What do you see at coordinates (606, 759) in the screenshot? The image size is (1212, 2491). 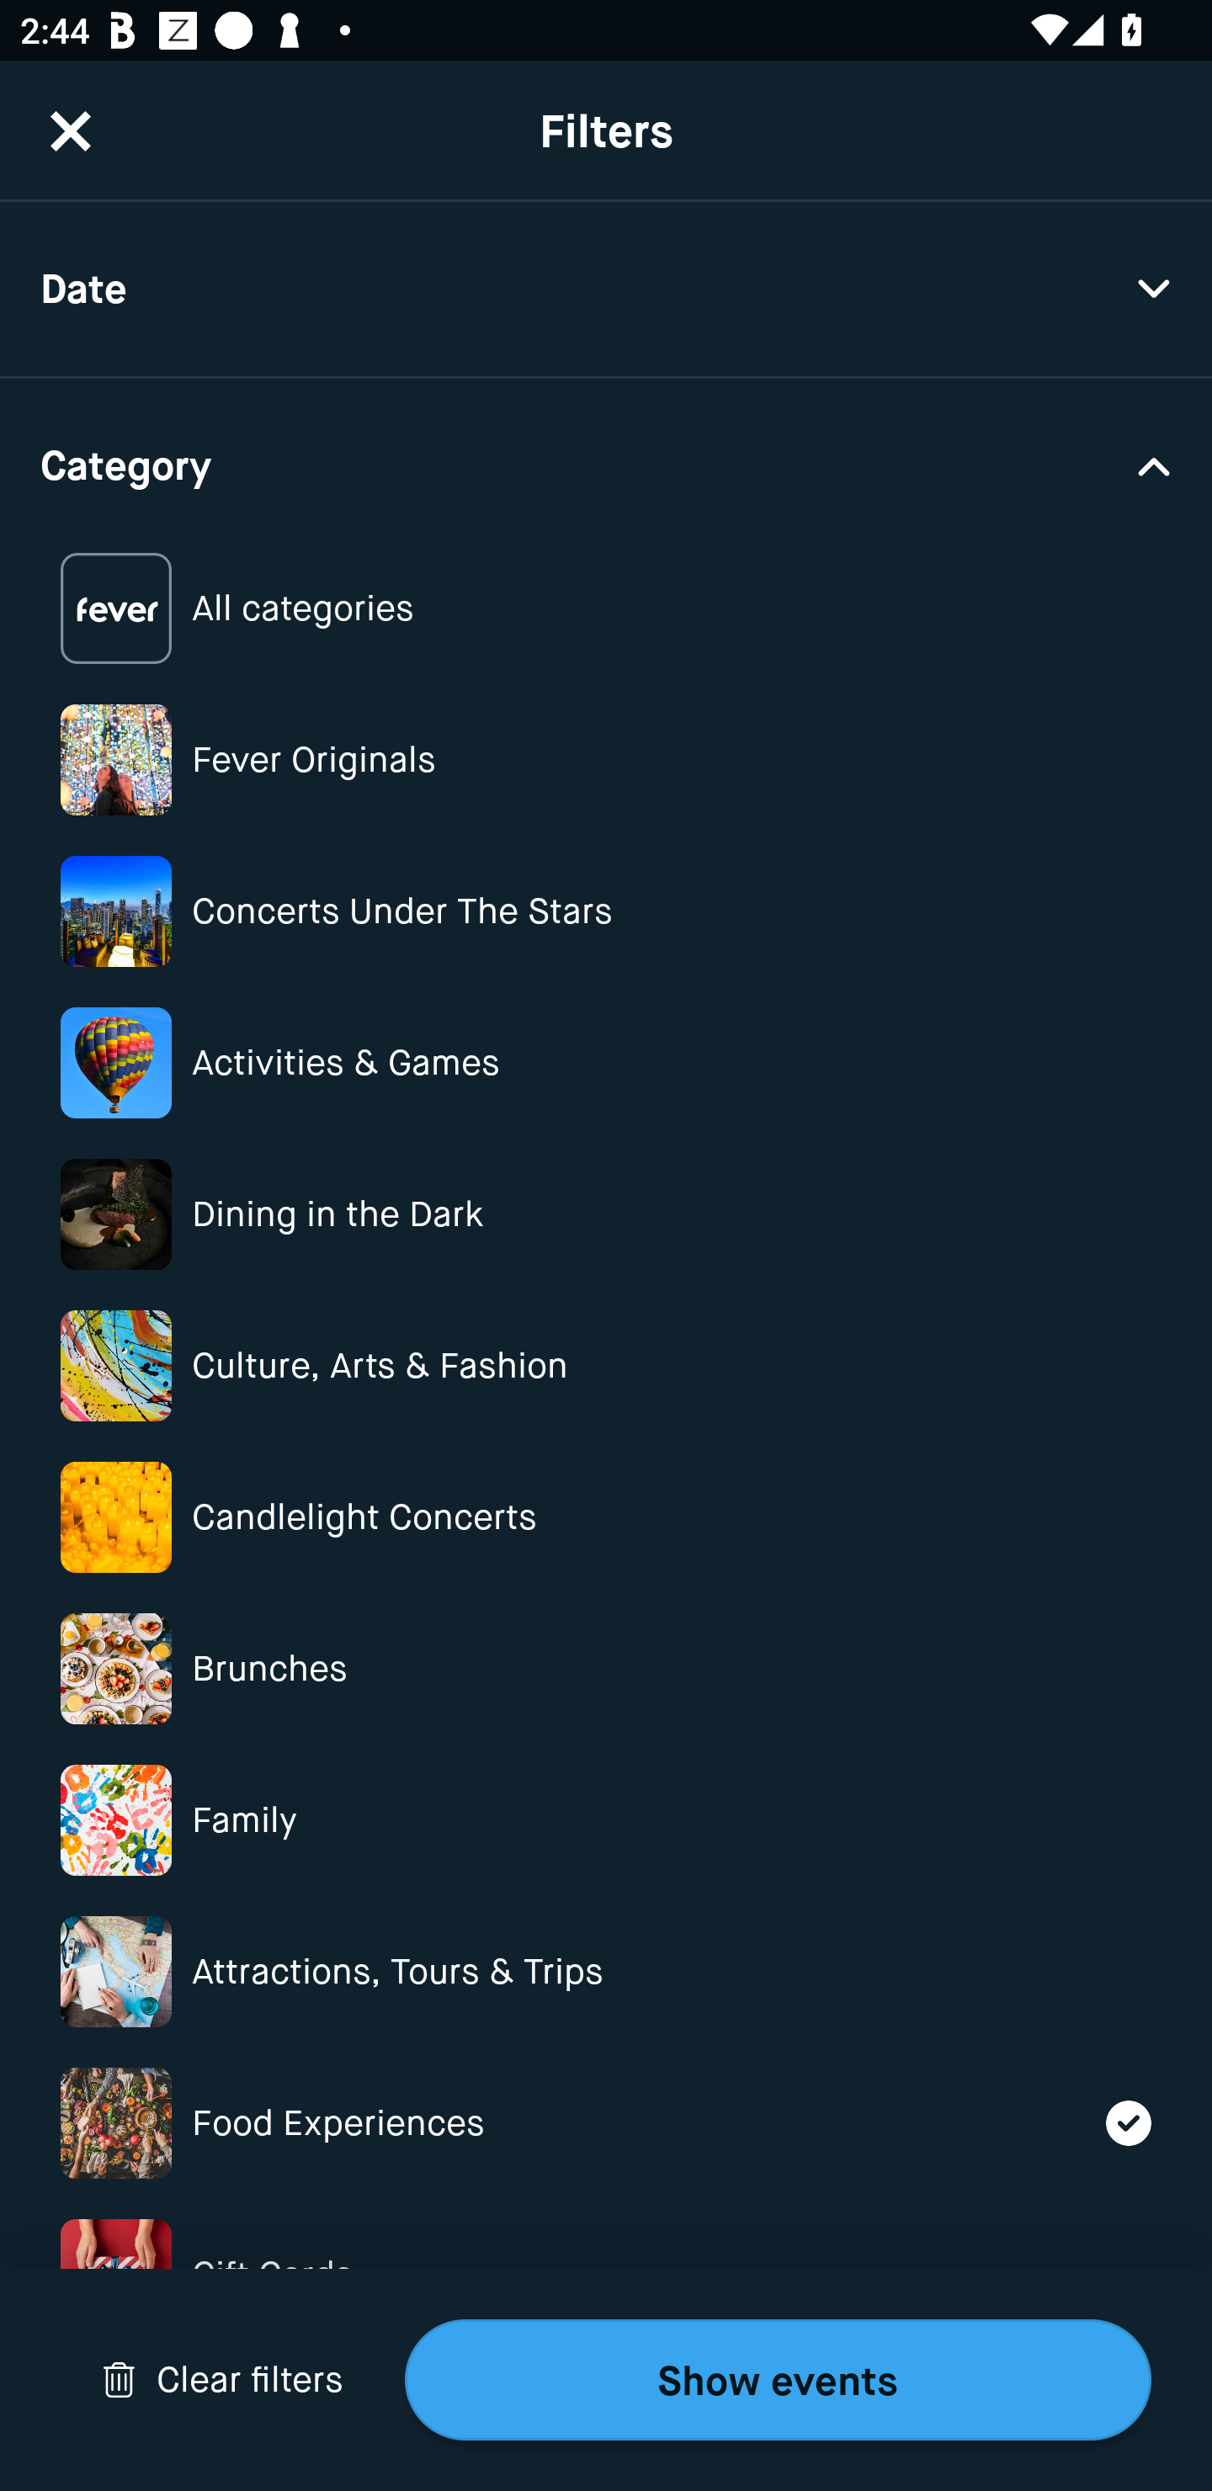 I see `Category Image Fever Originals` at bounding box center [606, 759].